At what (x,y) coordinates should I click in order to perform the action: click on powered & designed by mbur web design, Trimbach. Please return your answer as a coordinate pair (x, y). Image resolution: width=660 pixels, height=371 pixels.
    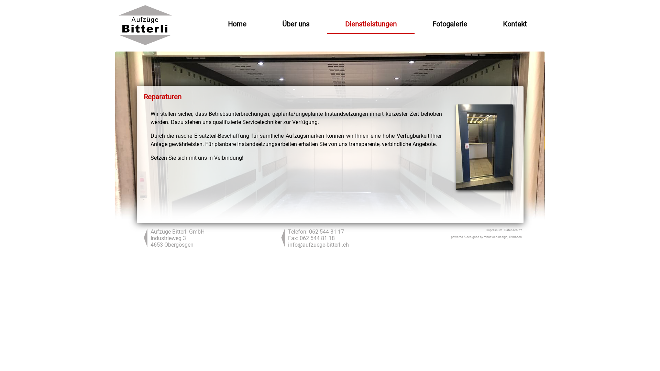
    Looking at the image, I should click on (486, 237).